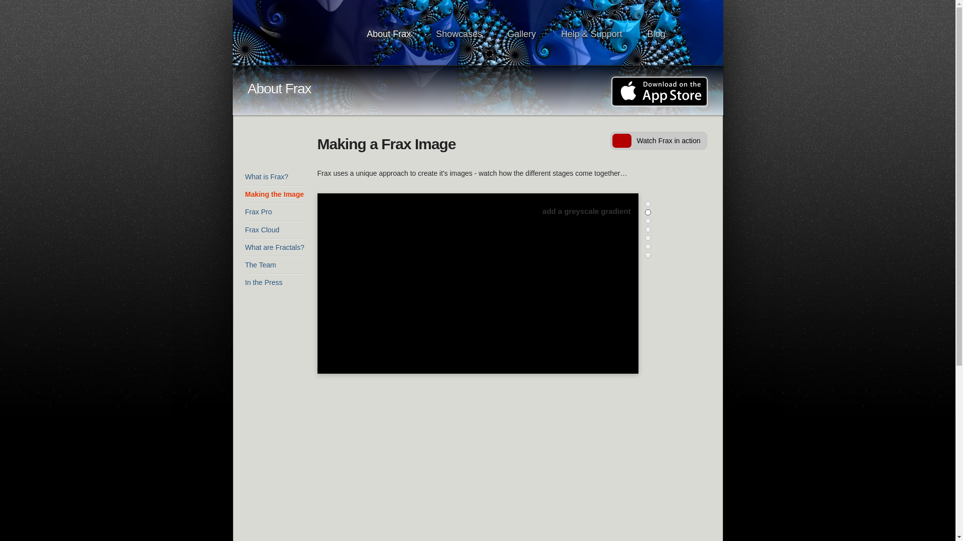 The height and width of the screenshot is (541, 963). What do you see at coordinates (648, 229) in the screenshot?
I see `4` at bounding box center [648, 229].